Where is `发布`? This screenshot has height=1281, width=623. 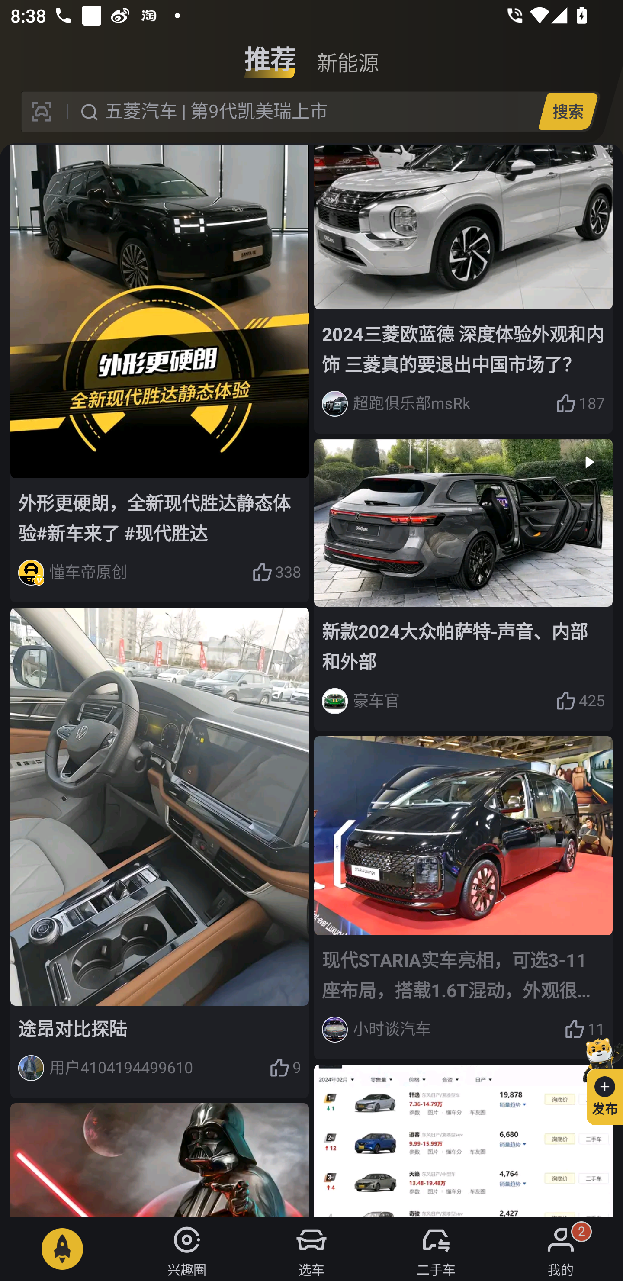 发布 is located at coordinates (598, 1079).